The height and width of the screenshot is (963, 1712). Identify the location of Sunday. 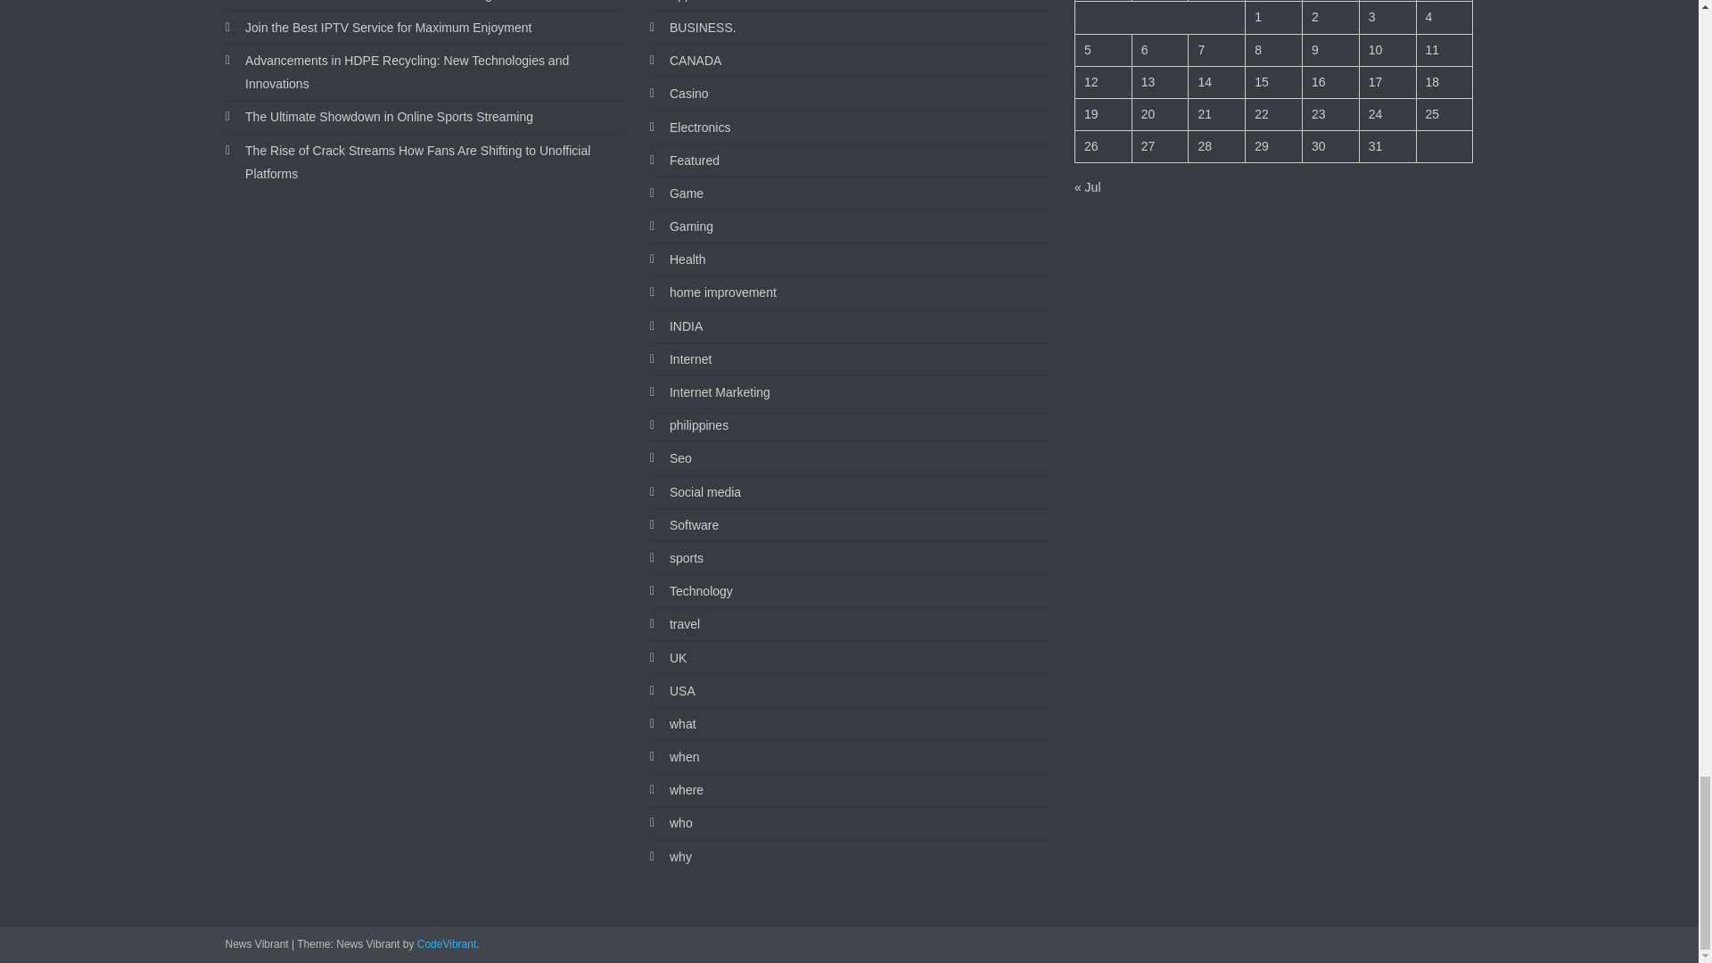
(1444, 1).